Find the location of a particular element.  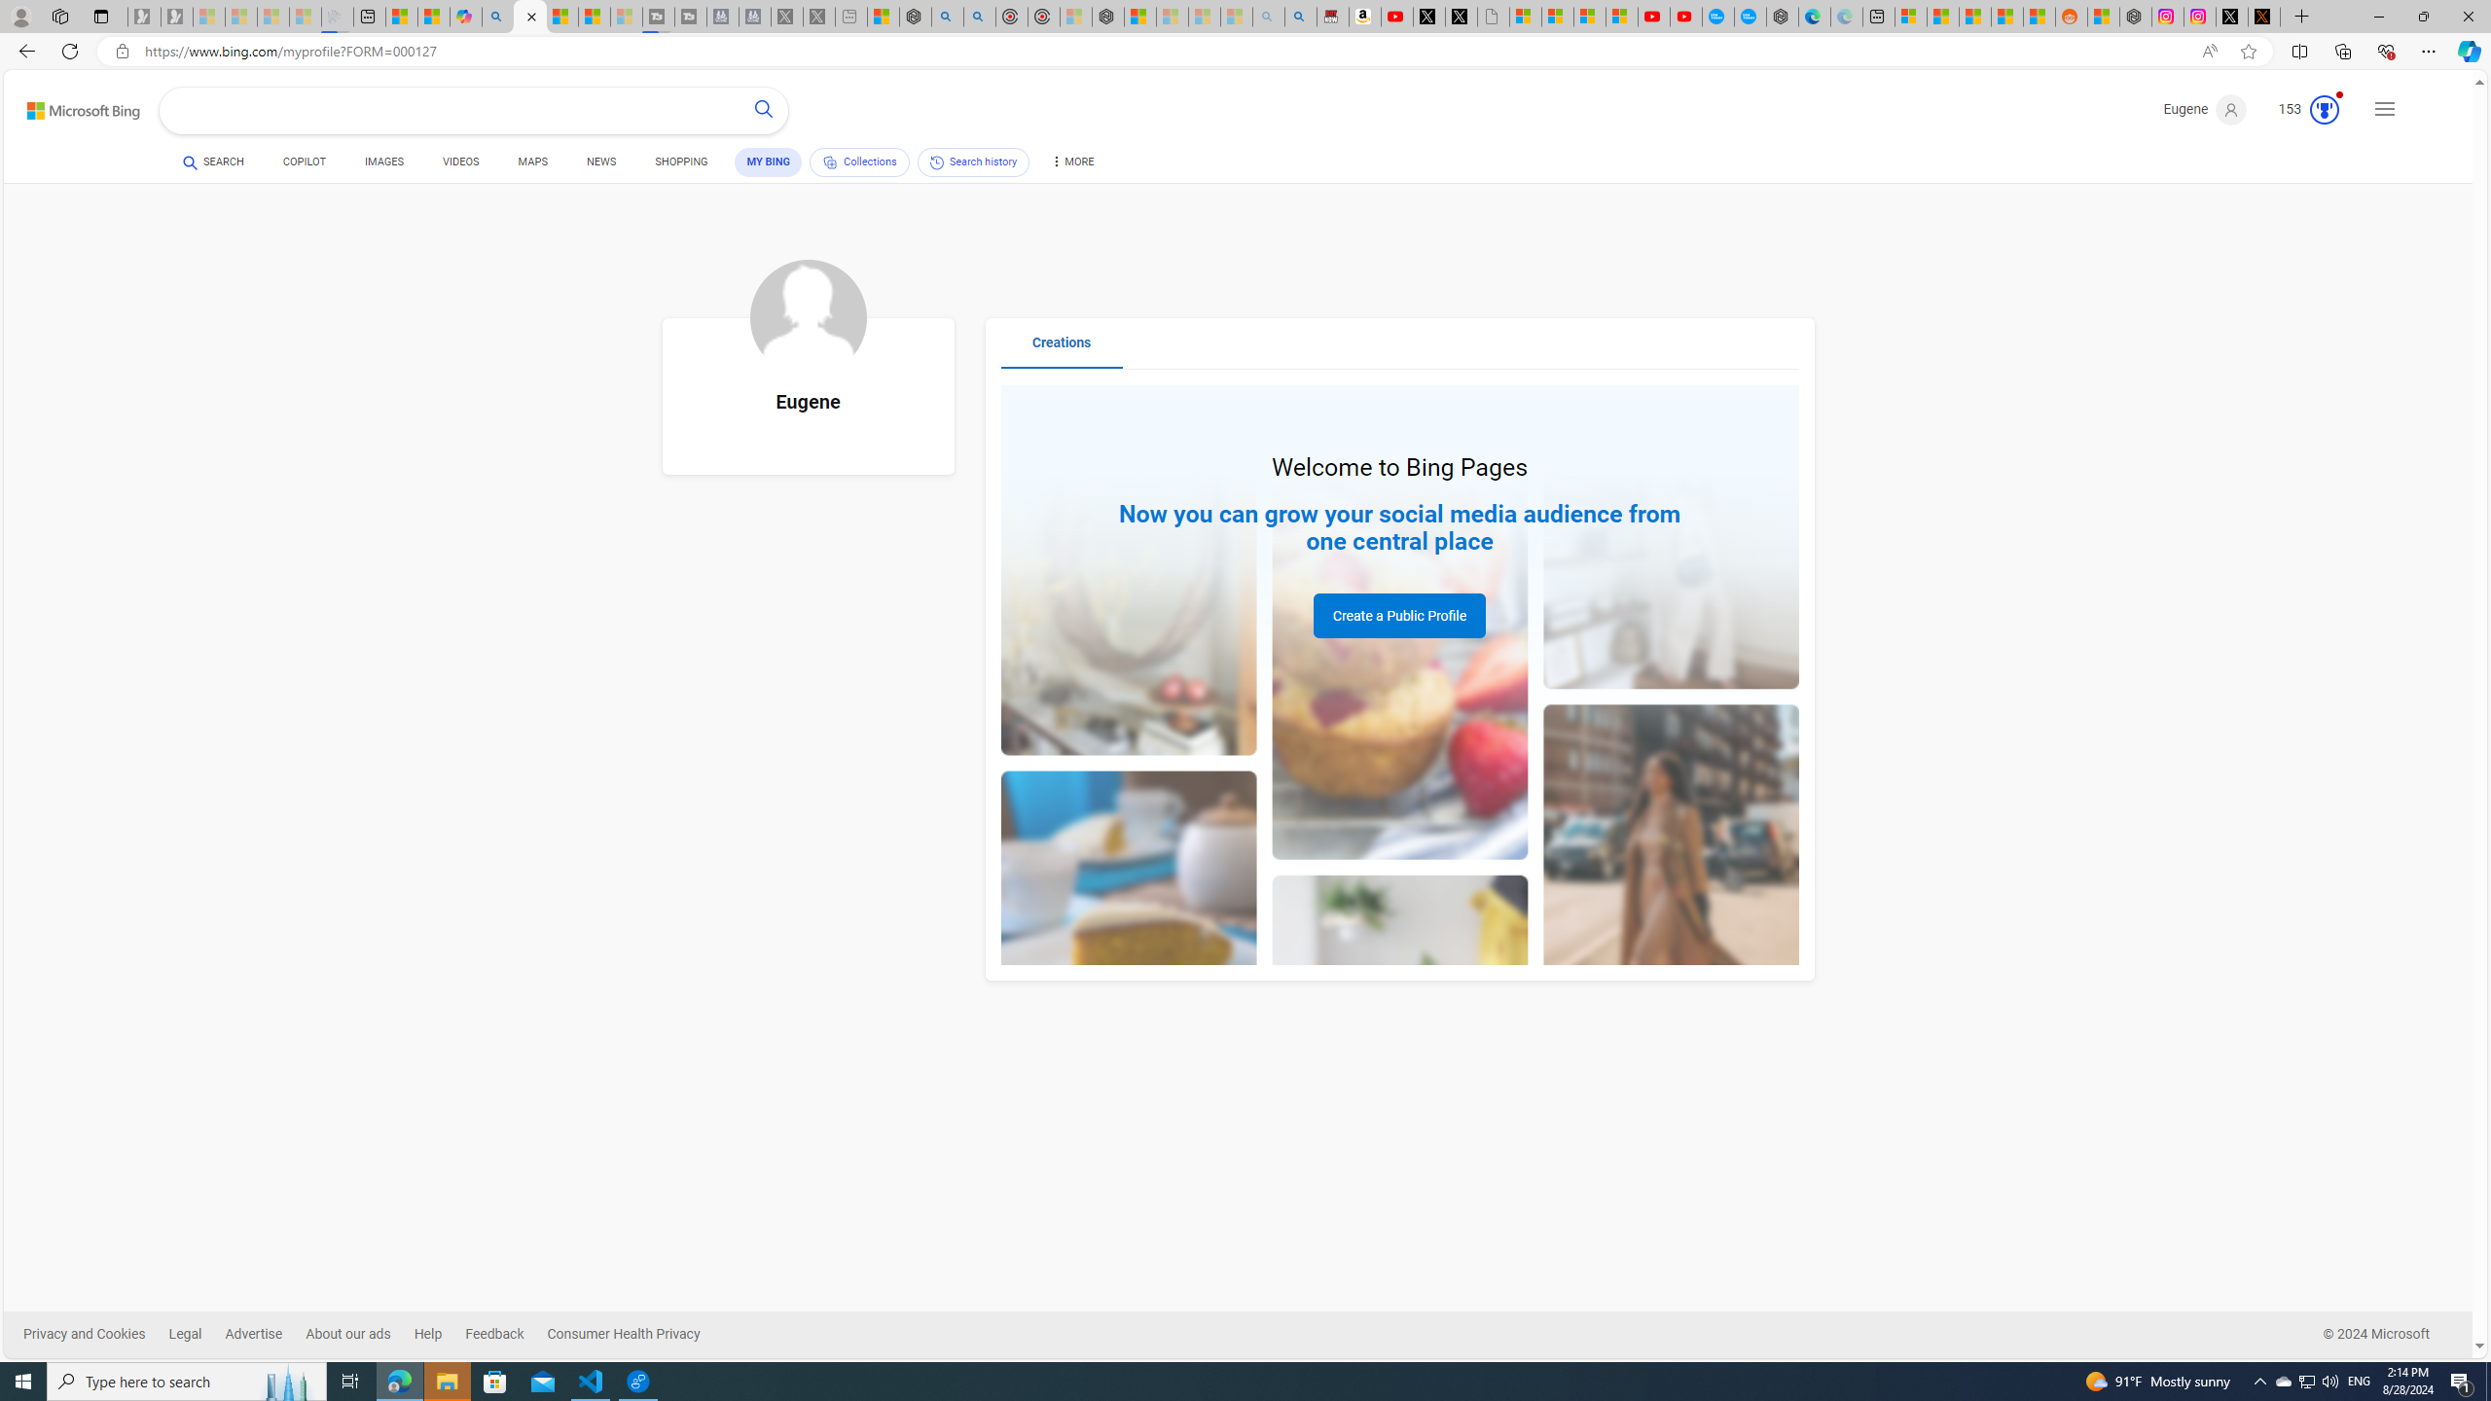

About our ads is located at coordinates (359, 1334).